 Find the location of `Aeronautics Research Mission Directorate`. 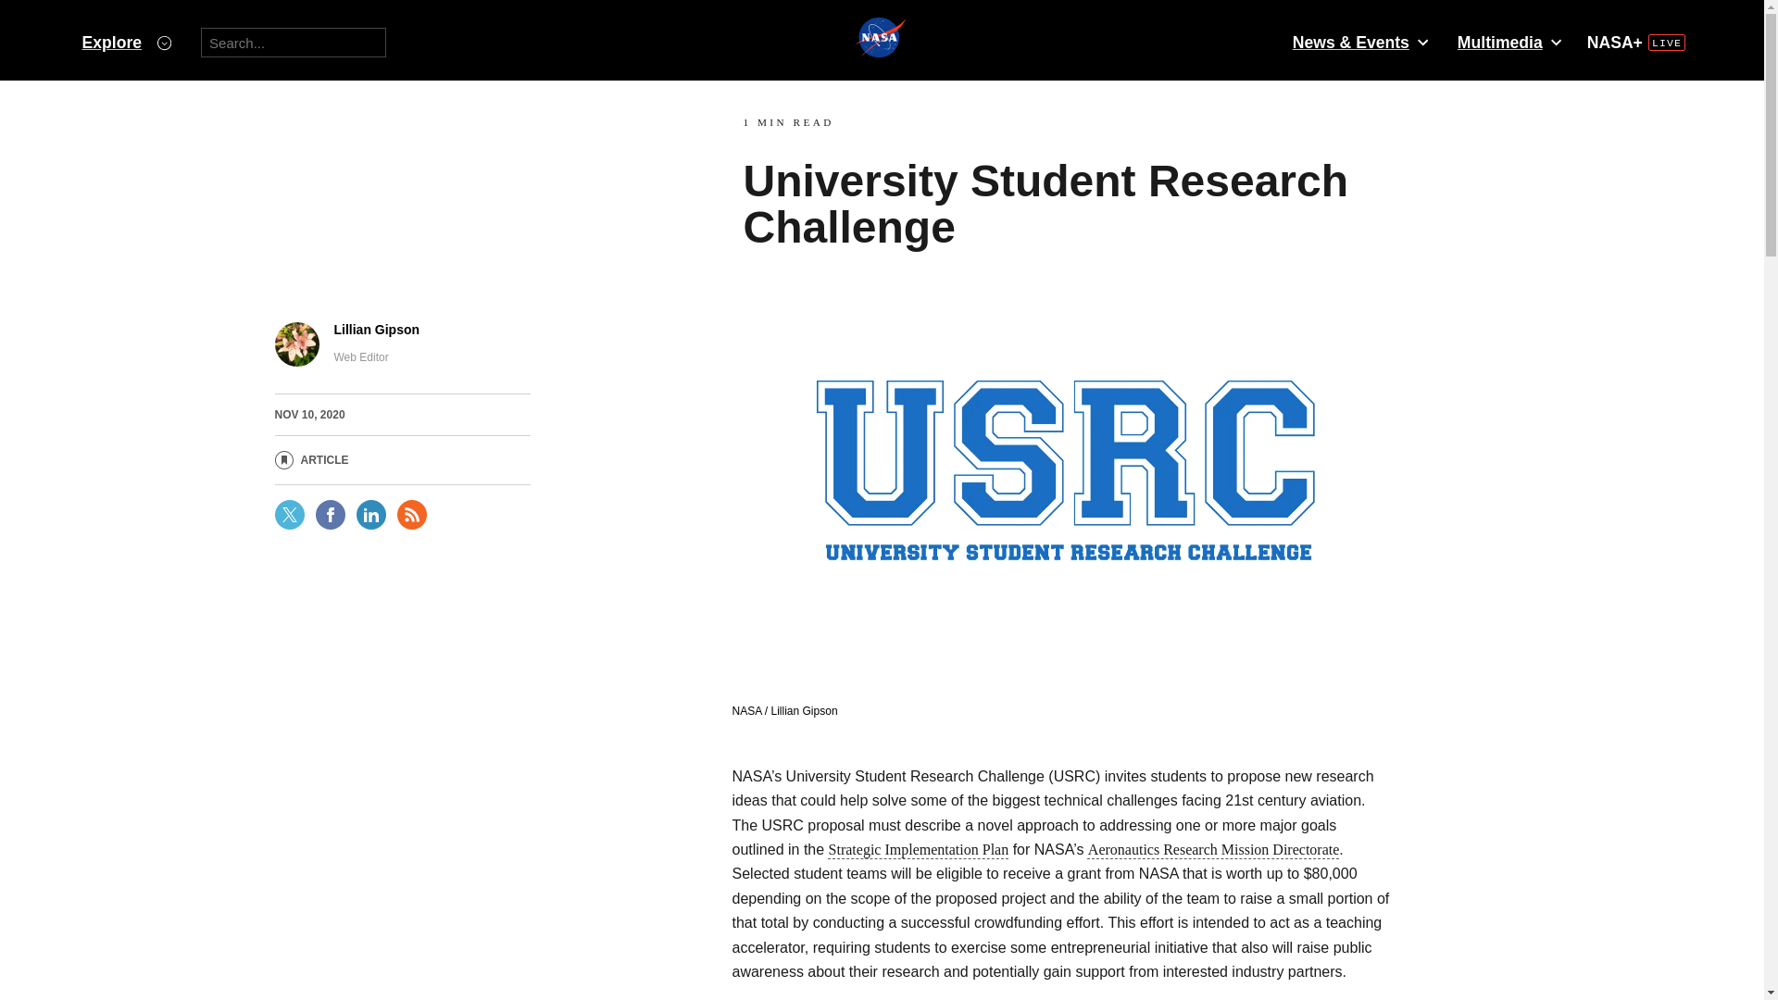

Aeronautics Research Mission Directorate is located at coordinates (1213, 849).